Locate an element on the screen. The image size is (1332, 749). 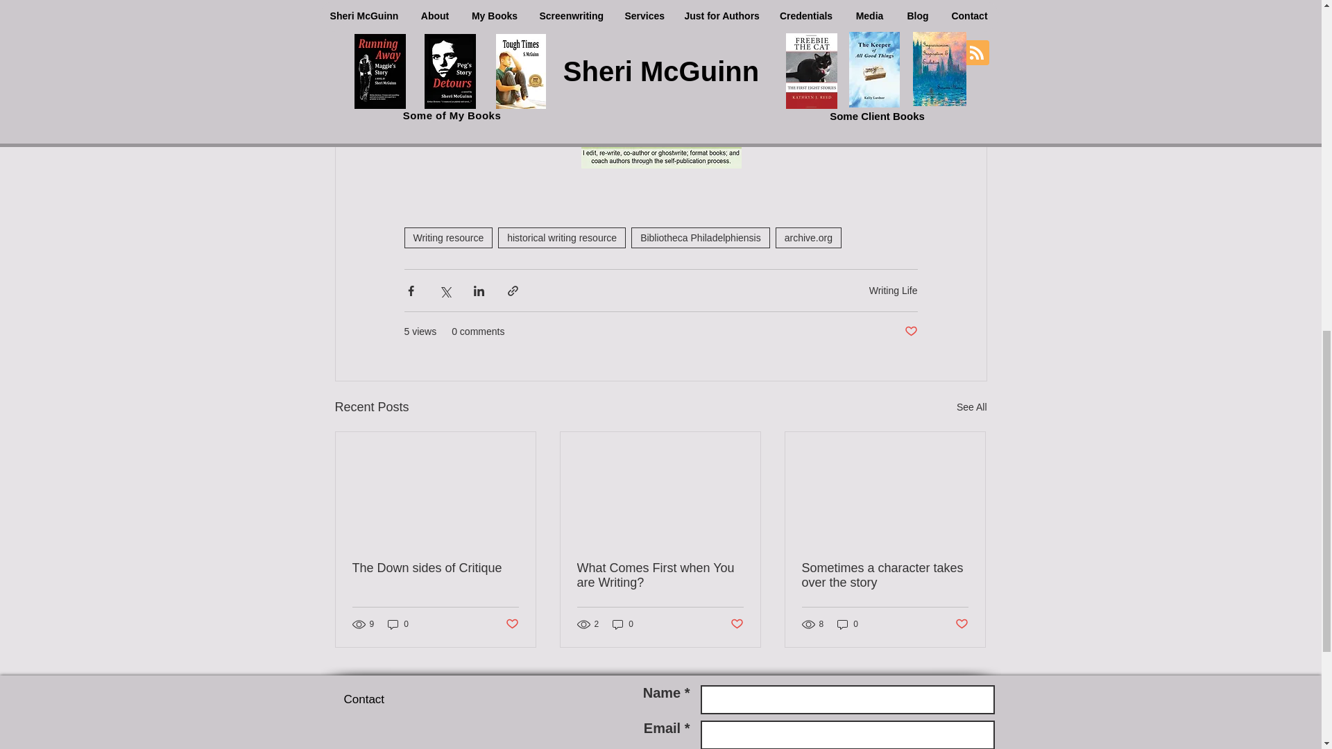
archive.org is located at coordinates (808, 237).